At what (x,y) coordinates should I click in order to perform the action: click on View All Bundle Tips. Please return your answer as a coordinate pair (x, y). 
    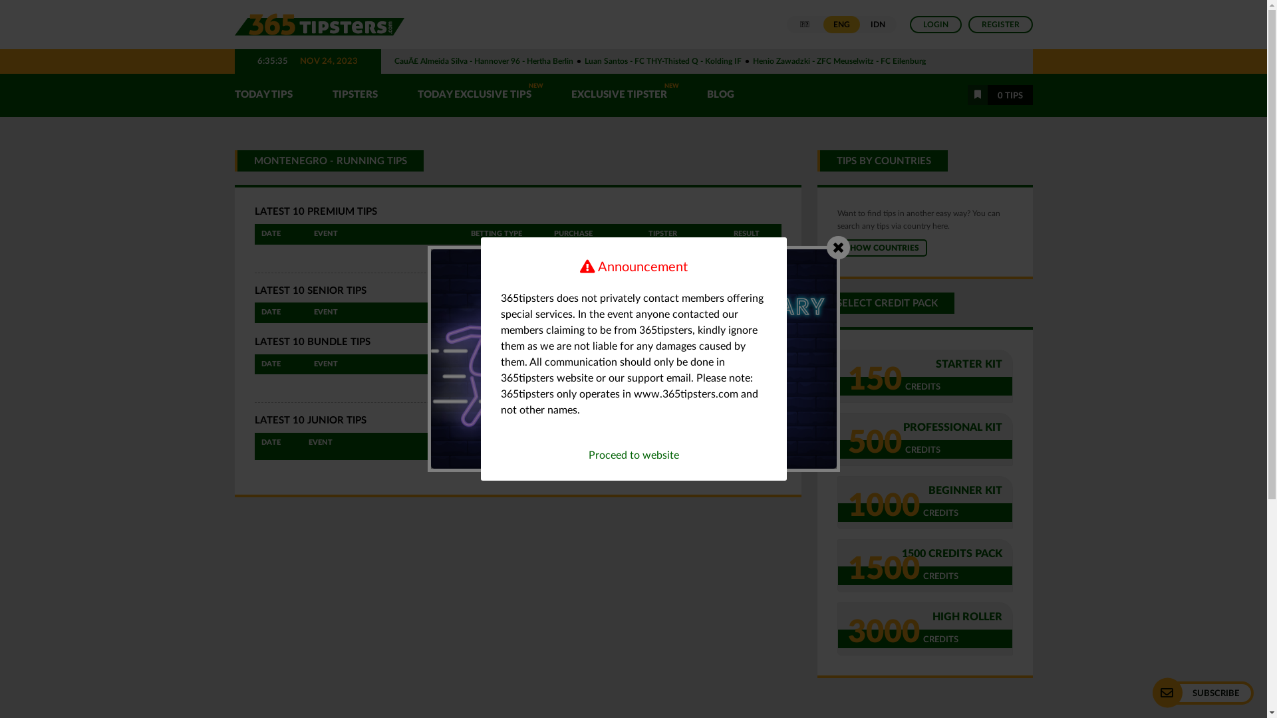
    Looking at the image, I should click on (744, 385).